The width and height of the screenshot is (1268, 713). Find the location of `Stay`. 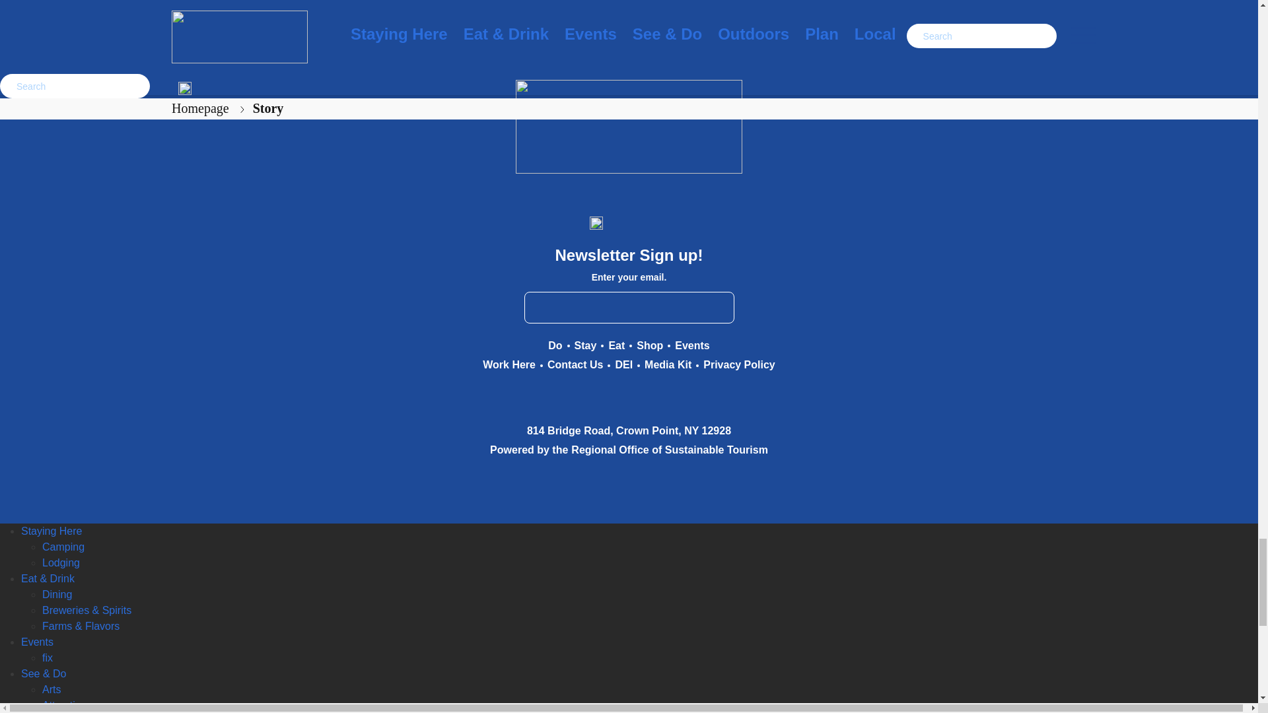

Stay is located at coordinates (585, 346).